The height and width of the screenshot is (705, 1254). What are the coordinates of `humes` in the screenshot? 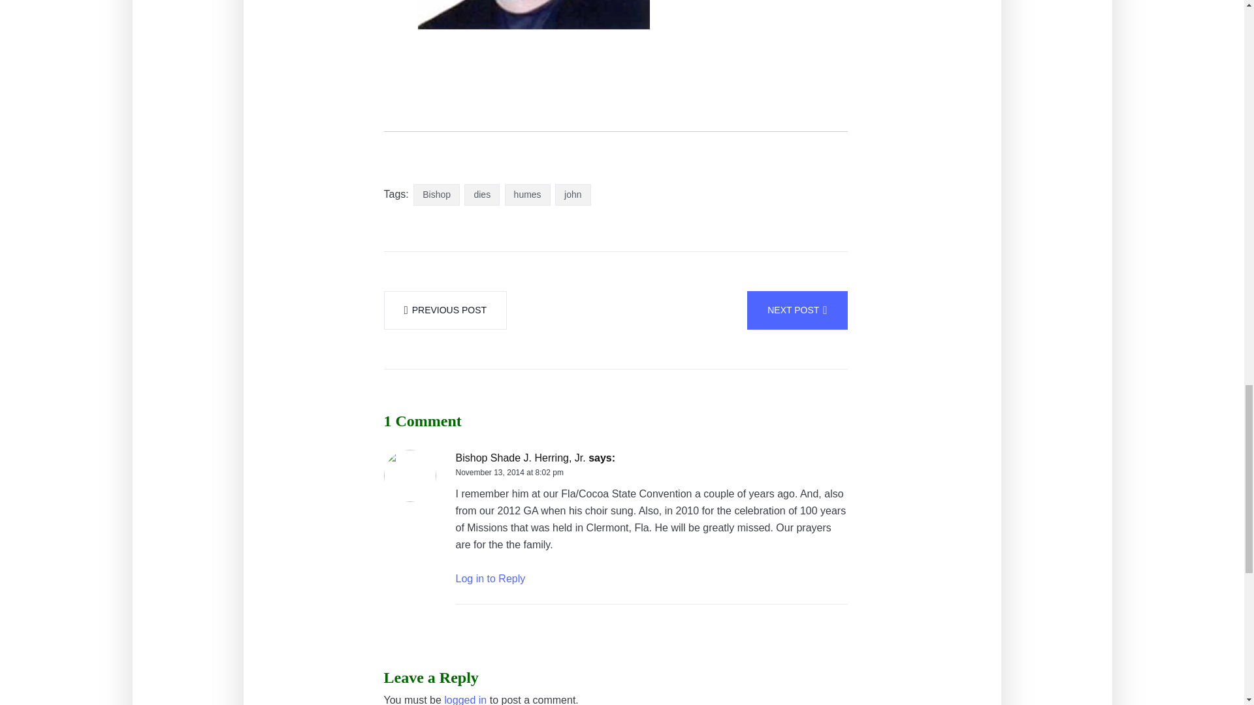 It's located at (528, 195).